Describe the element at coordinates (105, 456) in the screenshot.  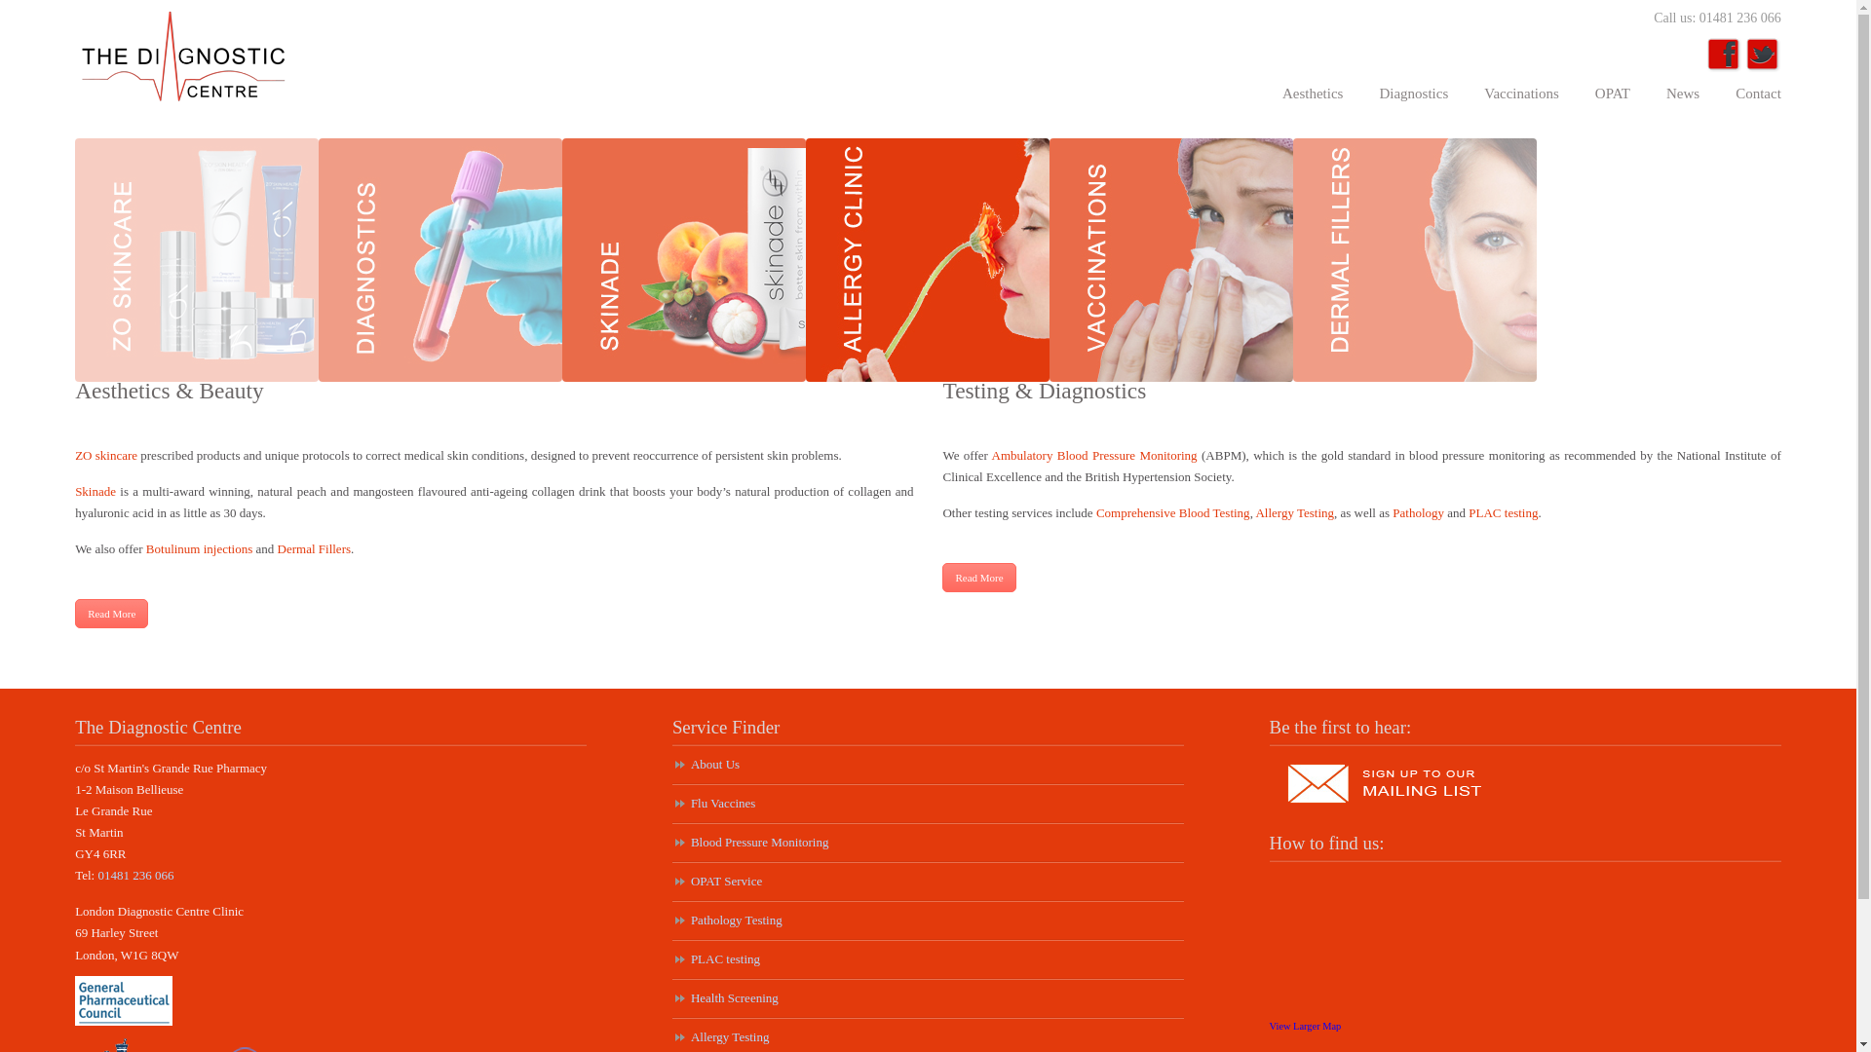
I see `ZO skincare` at that location.